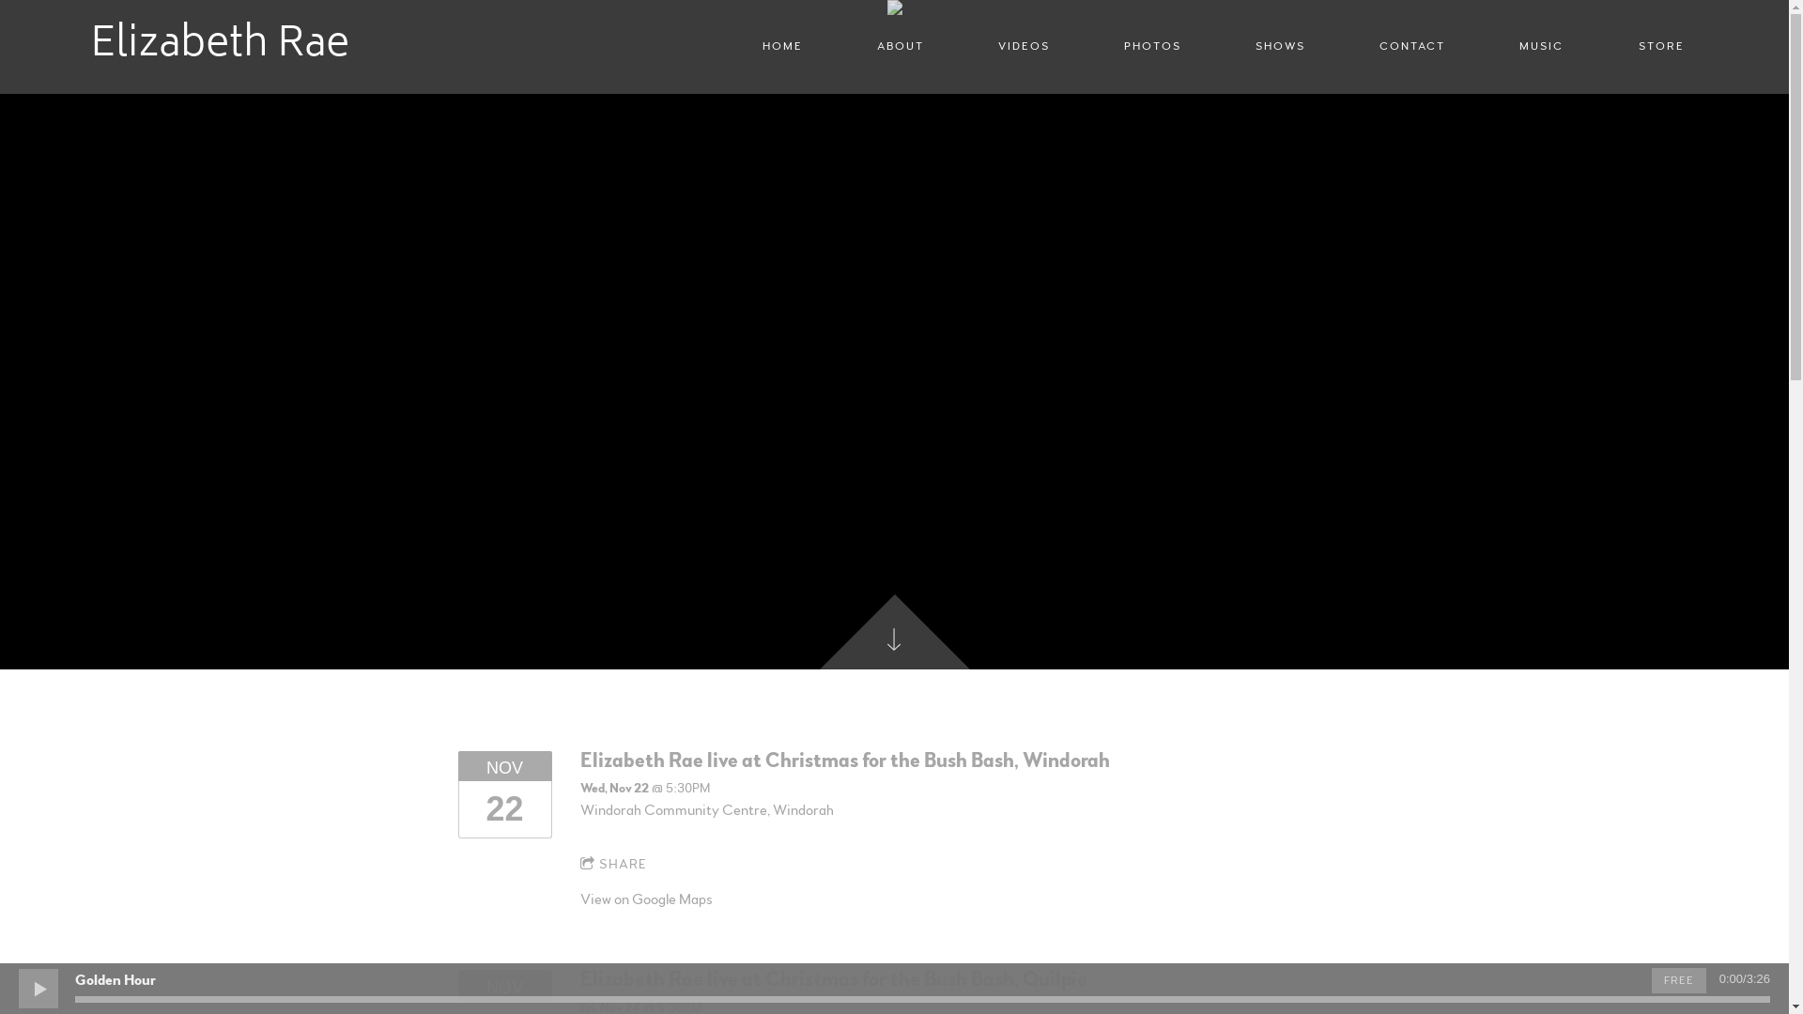 Image resolution: width=1803 pixels, height=1014 pixels. What do you see at coordinates (1542, 47) in the screenshot?
I see `MUSIC` at bounding box center [1542, 47].